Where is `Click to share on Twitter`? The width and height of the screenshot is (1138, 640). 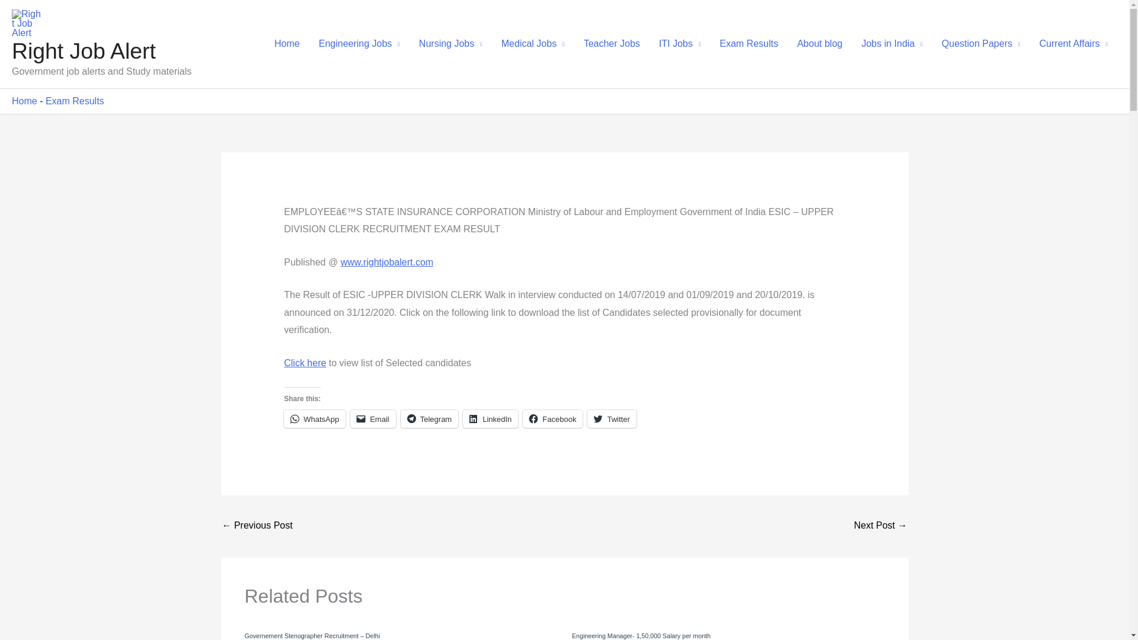
Click to share on Twitter is located at coordinates (612, 419).